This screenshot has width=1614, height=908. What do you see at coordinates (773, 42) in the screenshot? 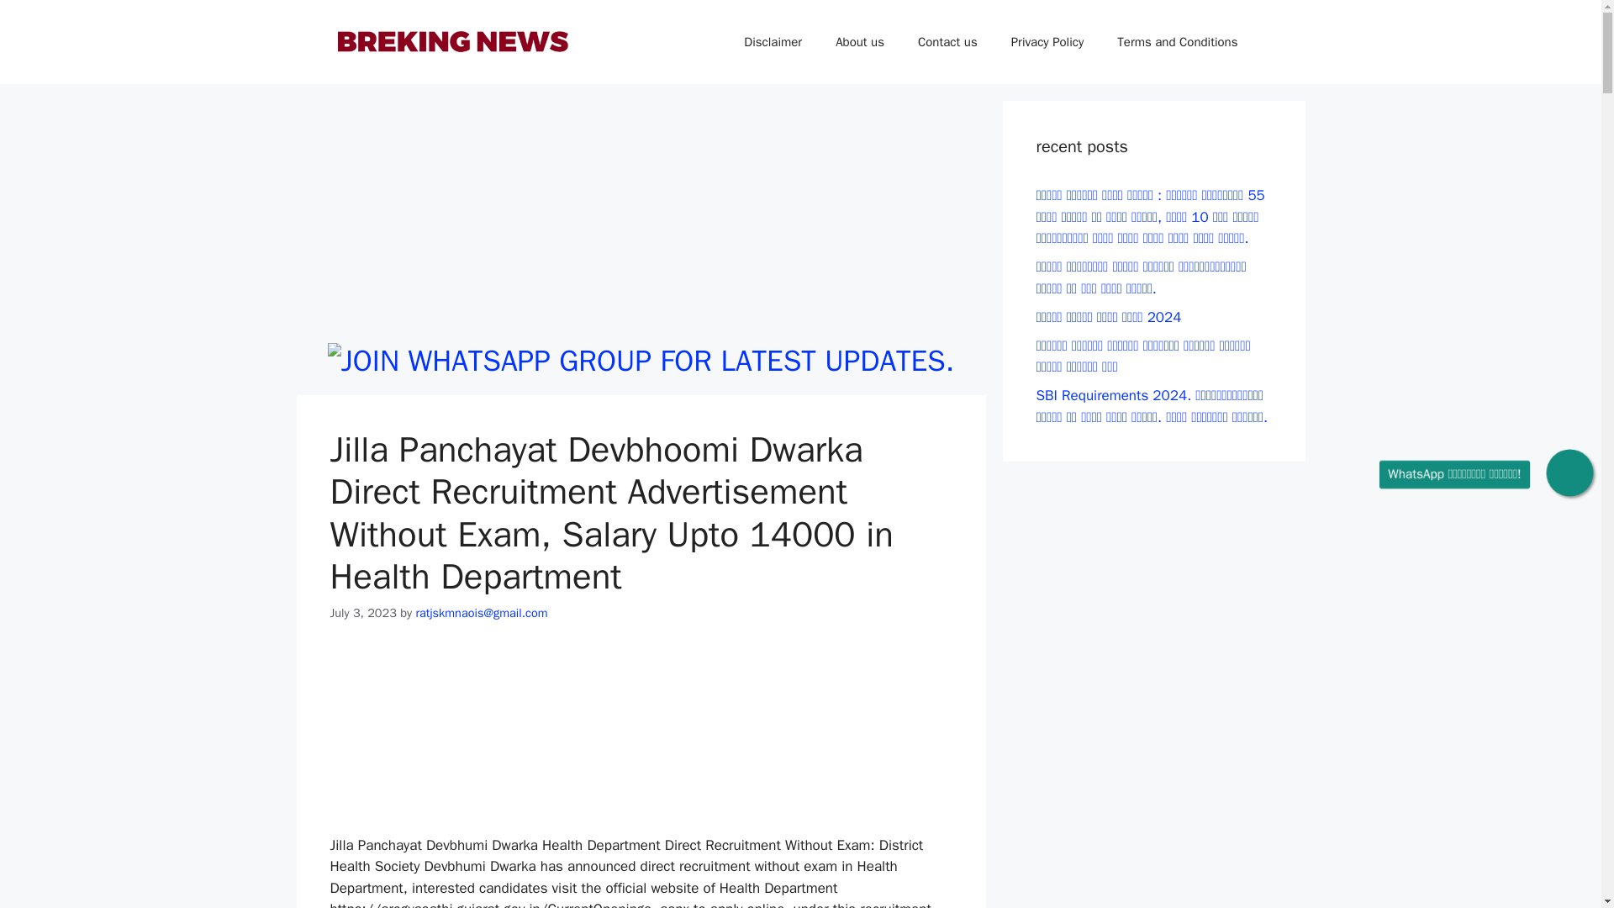
I see `Disclaimer` at bounding box center [773, 42].